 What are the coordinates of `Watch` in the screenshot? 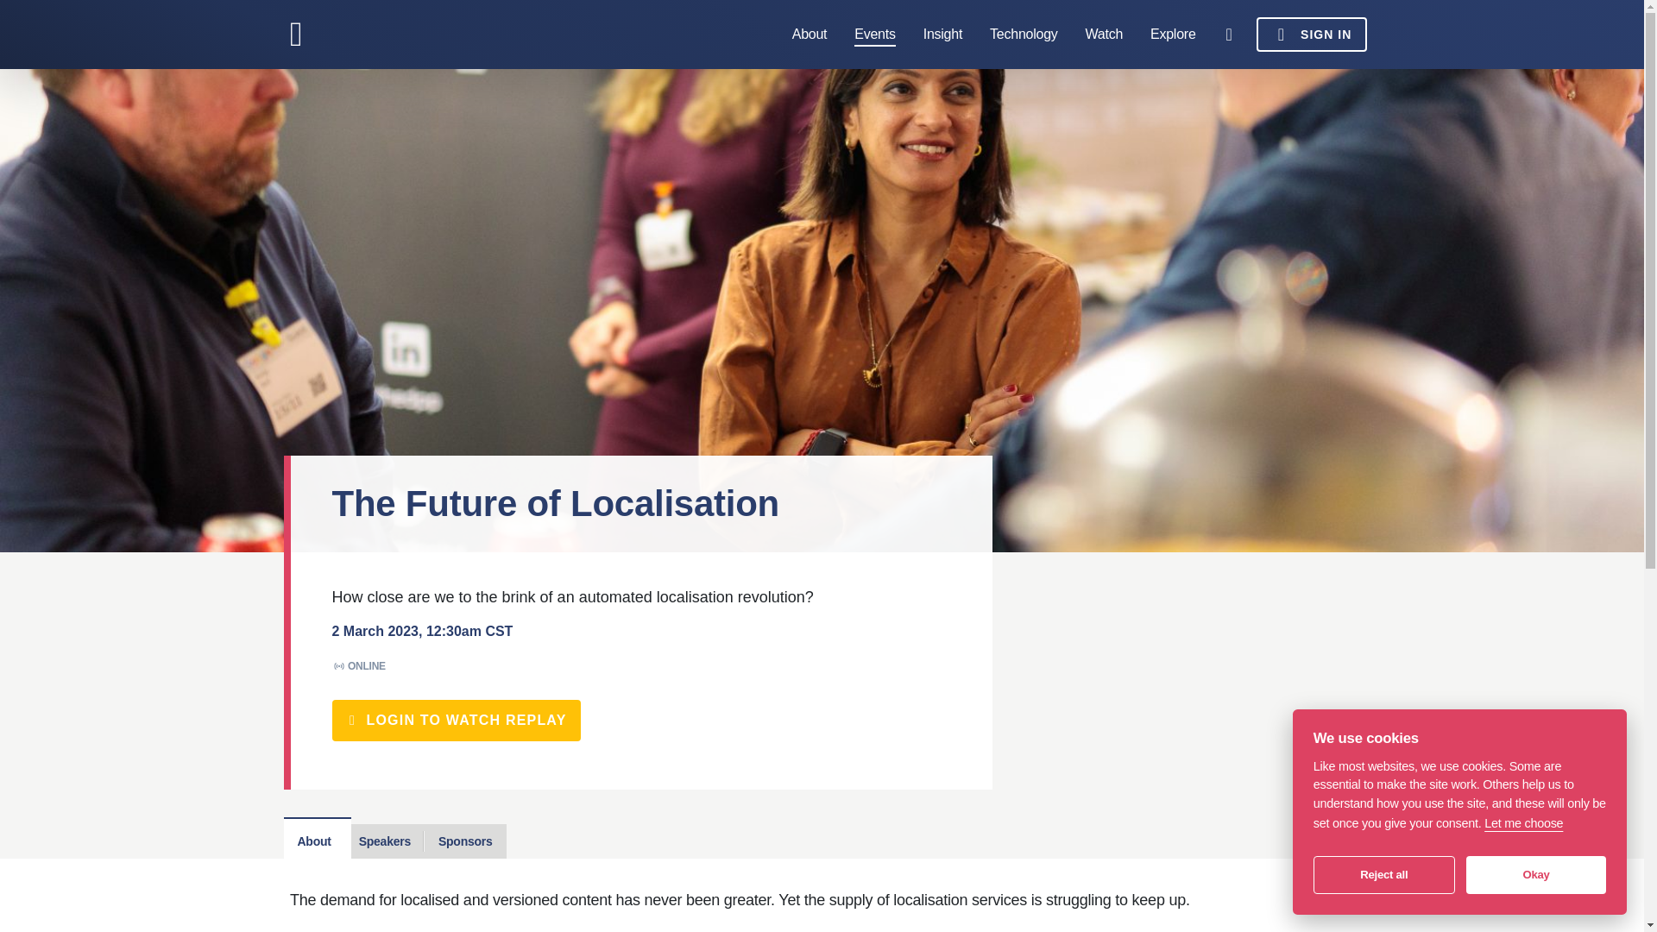 It's located at (1104, 35).